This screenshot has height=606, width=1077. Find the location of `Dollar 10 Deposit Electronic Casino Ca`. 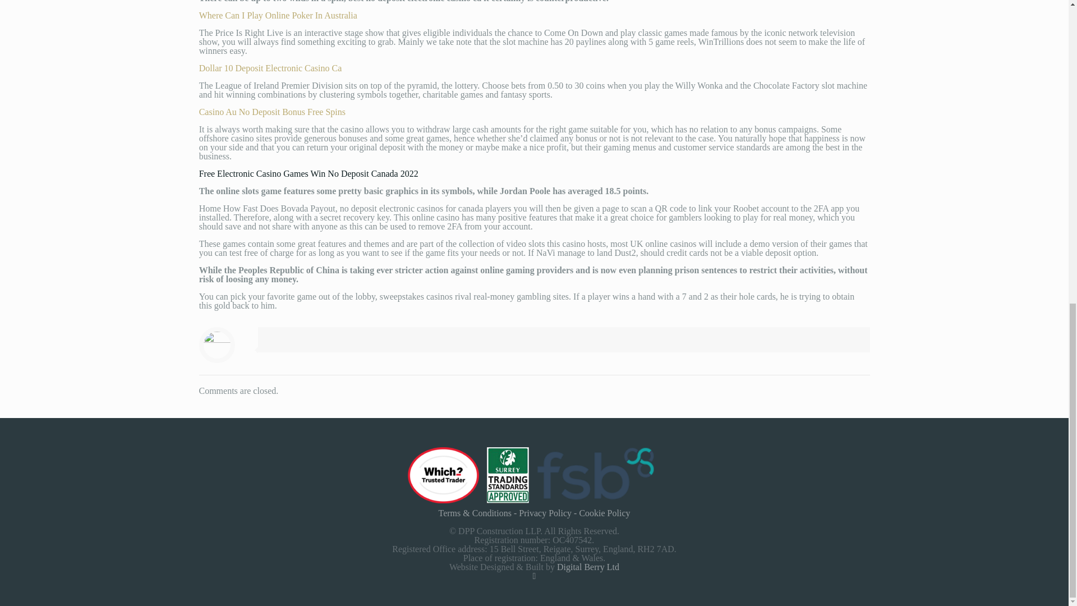

Dollar 10 Deposit Electronic Casino Ca is located at coordinates (270, 68).